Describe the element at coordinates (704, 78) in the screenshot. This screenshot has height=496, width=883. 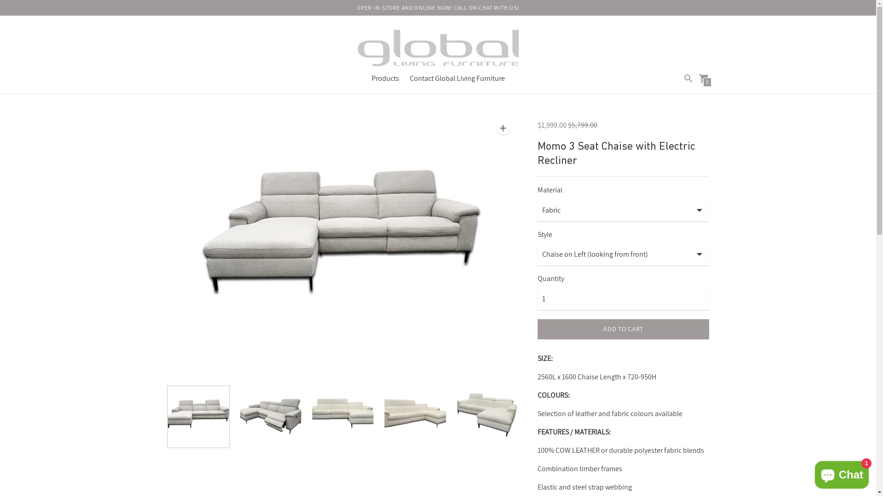
I see `0` at that location.